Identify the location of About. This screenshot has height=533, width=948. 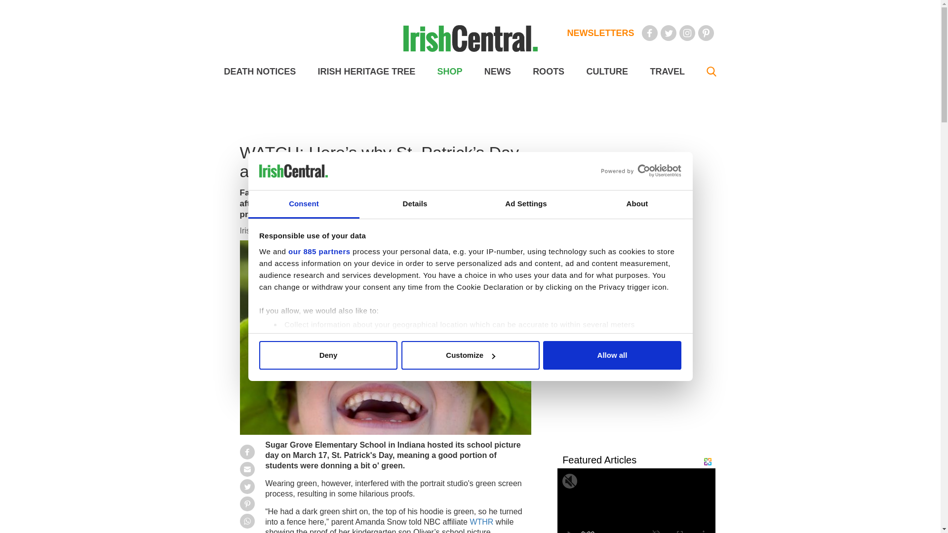
(637, 204).